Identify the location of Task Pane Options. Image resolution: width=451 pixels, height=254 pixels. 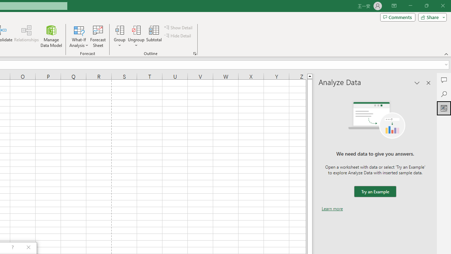
(417, 83).